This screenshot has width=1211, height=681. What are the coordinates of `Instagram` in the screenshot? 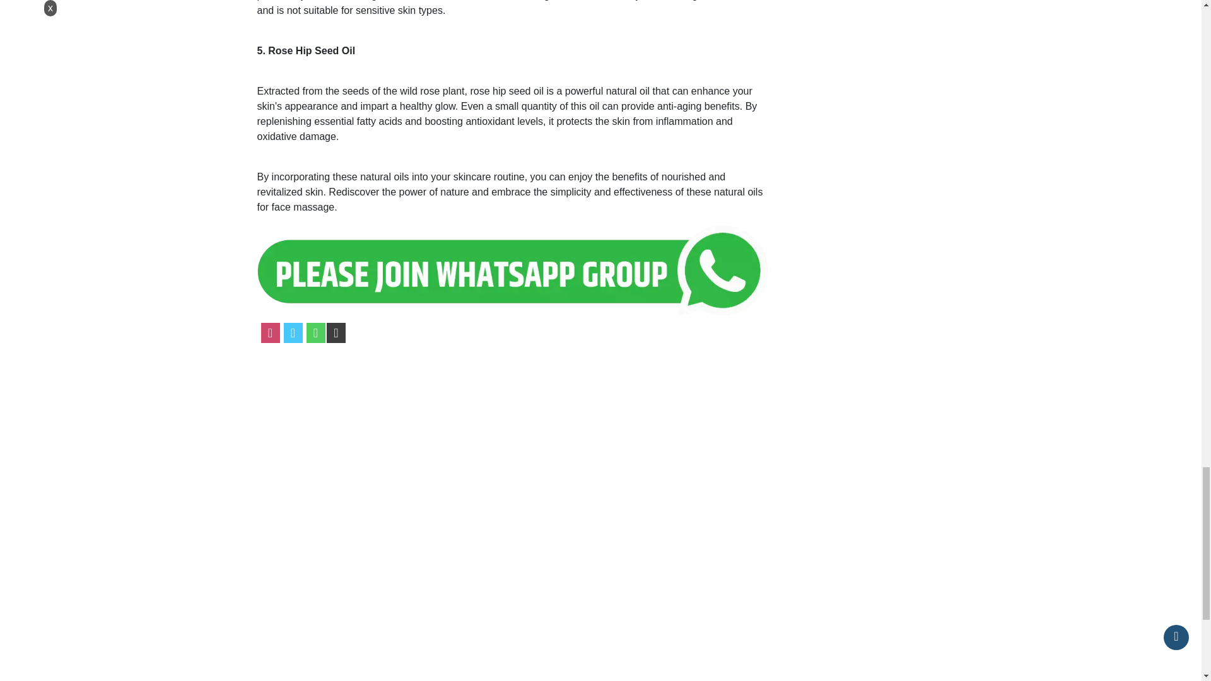 It's located at (270, 333).